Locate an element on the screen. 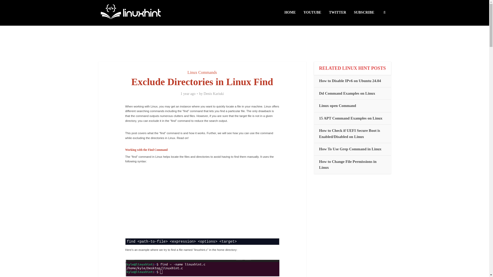  TWITTER is located at coordinates (337, 13).